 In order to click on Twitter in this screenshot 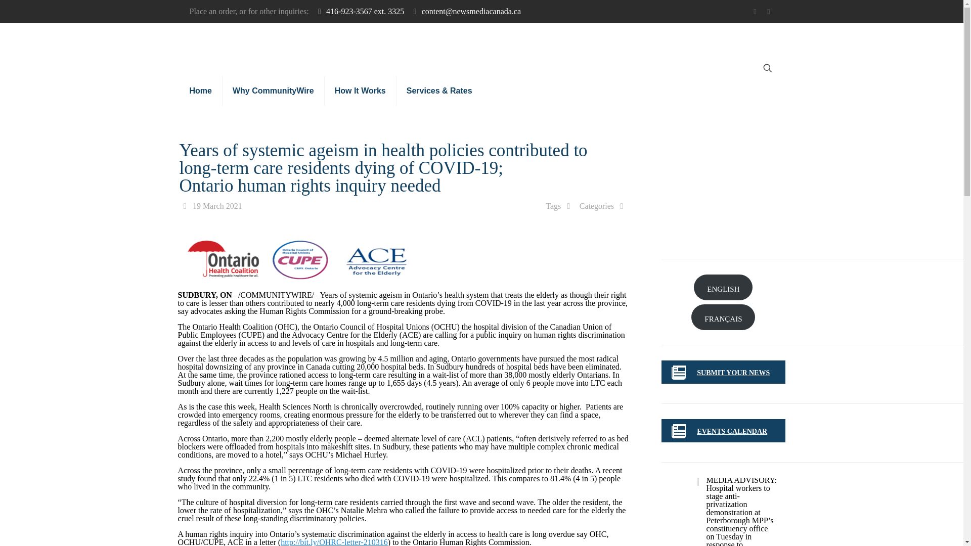, I will do `click(755, 12)`.